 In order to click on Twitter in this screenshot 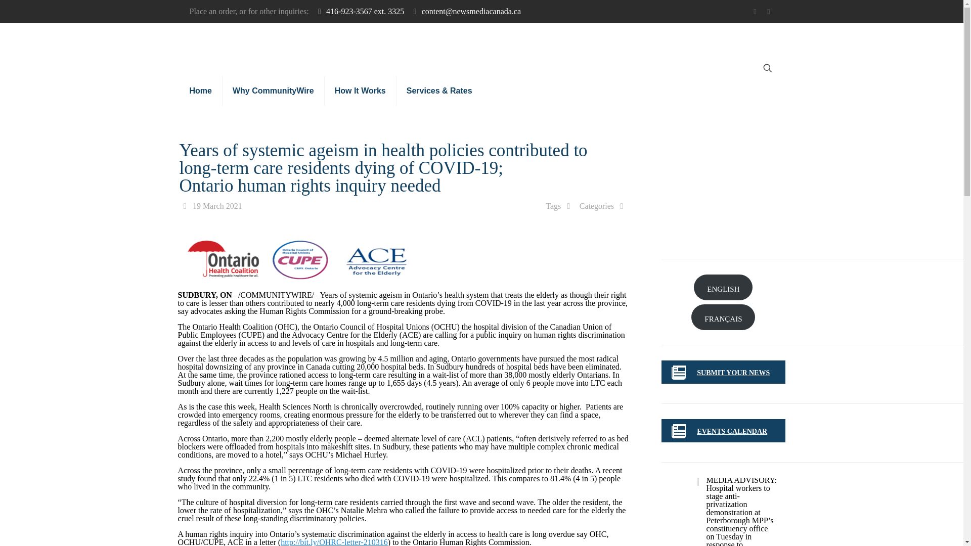, I will do `click(755, 12)`.